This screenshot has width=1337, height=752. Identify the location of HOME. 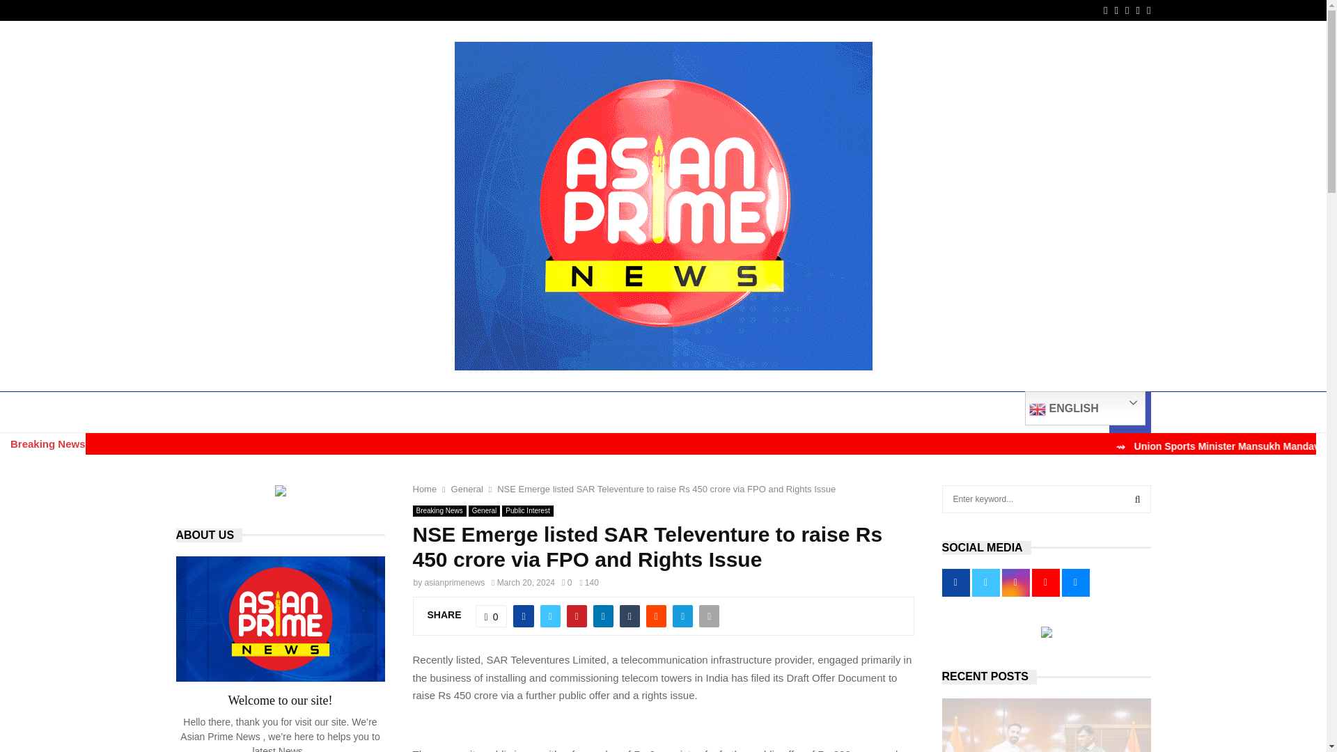
(201, 412).